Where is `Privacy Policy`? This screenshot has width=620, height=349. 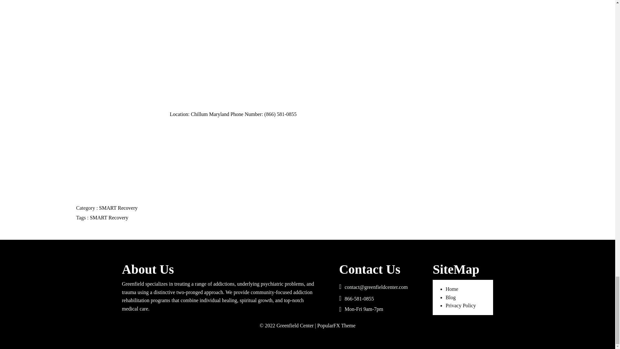
Privacy Policy is located at coordinates (461, 305).